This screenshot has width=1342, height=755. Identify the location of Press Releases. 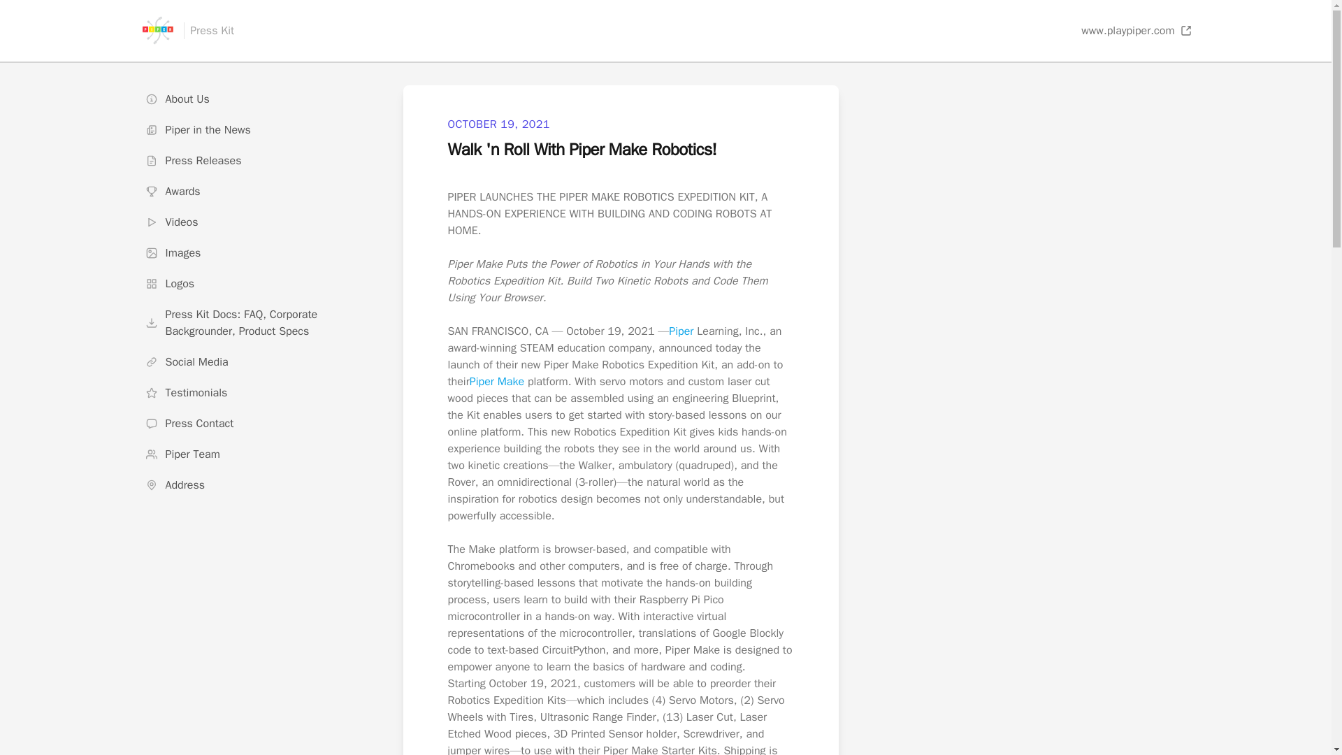
(257, 160).